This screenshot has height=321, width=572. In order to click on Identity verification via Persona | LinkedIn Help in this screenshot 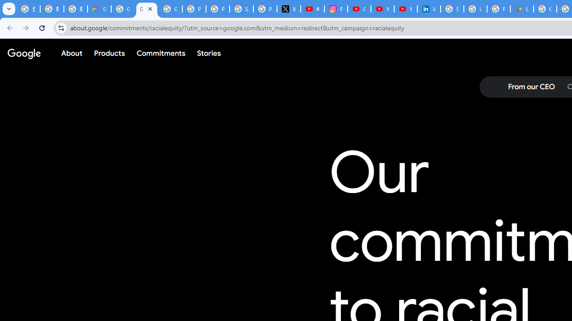, I will do `click(429, 9)`.